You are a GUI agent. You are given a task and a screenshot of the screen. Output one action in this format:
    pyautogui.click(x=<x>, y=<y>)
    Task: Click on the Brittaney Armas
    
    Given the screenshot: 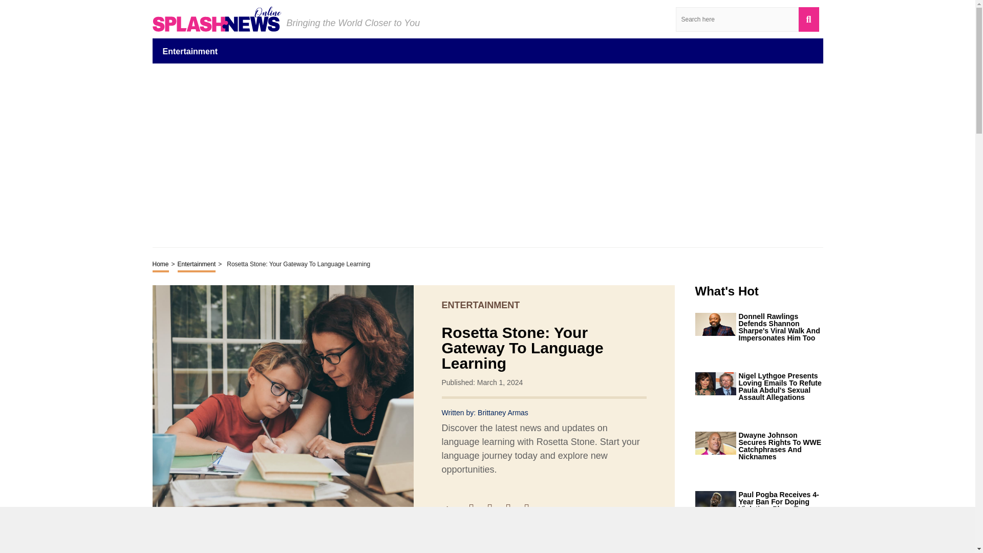 What is the action you would take?
    pyautogui.click(x=503, y=413)
    